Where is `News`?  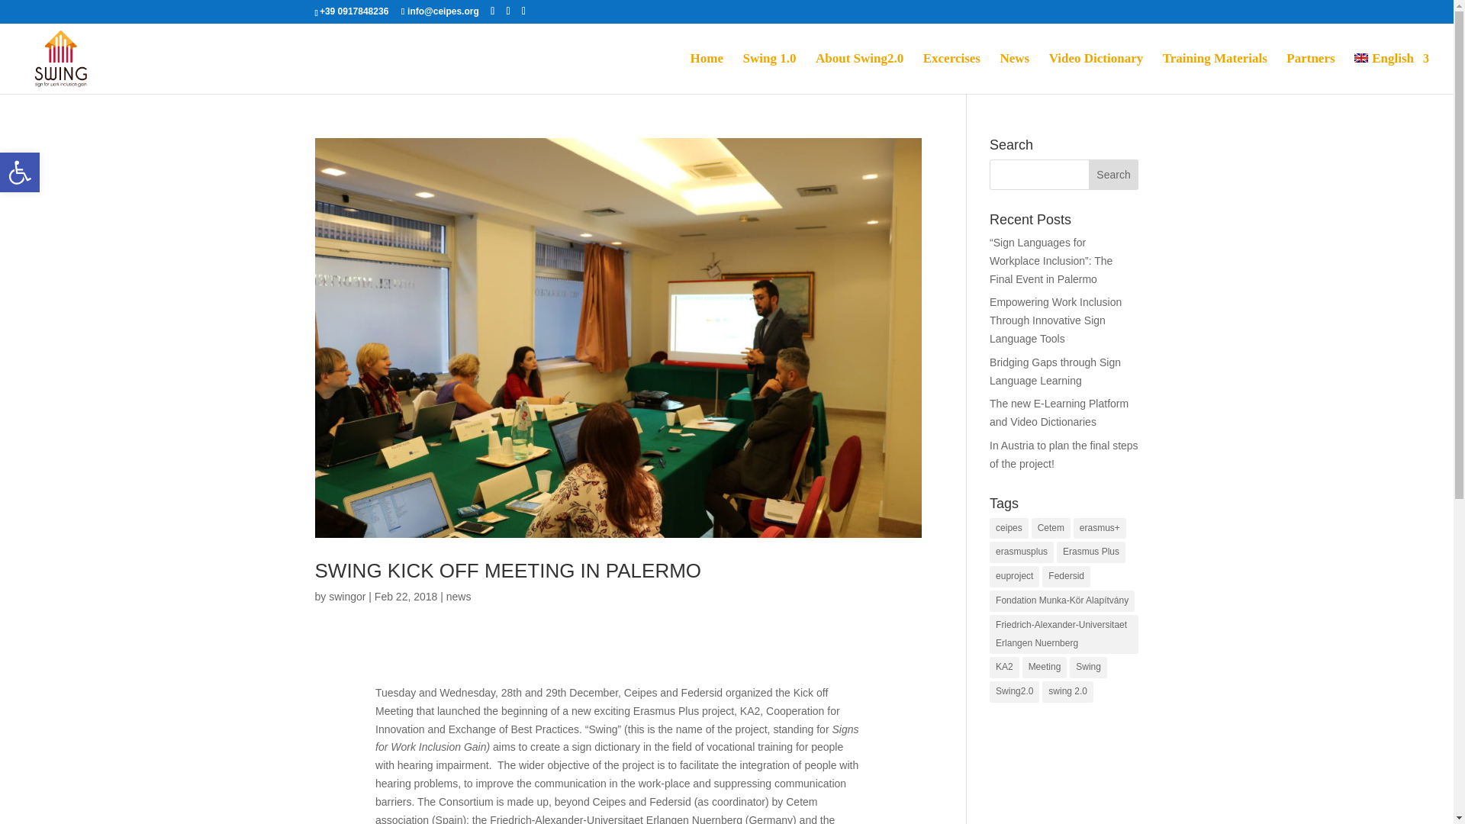 News is located at coordinates (1014, 73).